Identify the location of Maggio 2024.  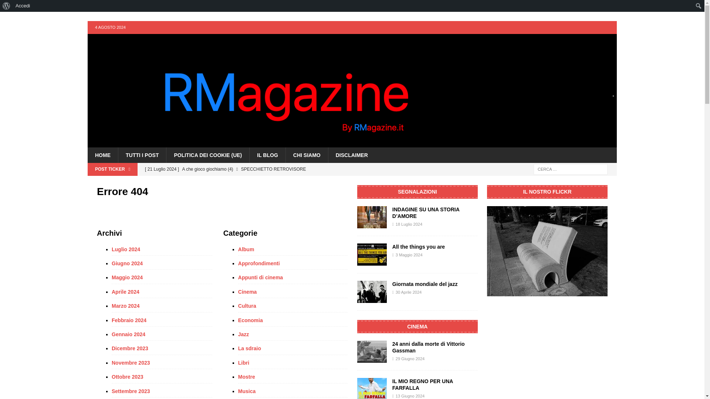
(162, 277).